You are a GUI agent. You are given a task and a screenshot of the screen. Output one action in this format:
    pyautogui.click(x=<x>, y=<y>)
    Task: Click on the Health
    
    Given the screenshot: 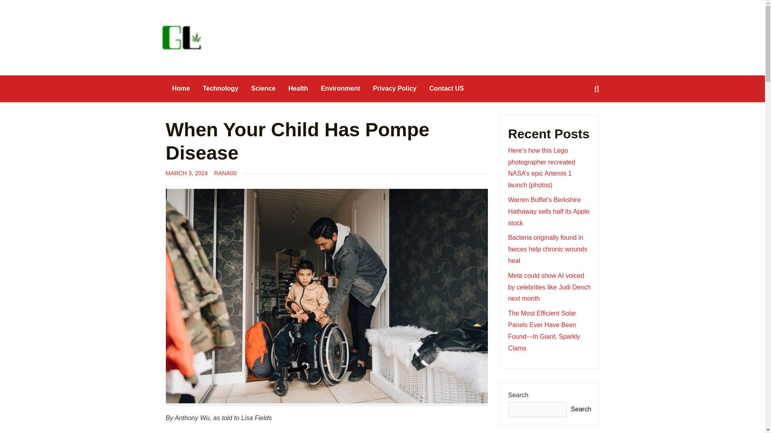 What is the action you would take?
    pyautogui.click(x=298, y=88)
    